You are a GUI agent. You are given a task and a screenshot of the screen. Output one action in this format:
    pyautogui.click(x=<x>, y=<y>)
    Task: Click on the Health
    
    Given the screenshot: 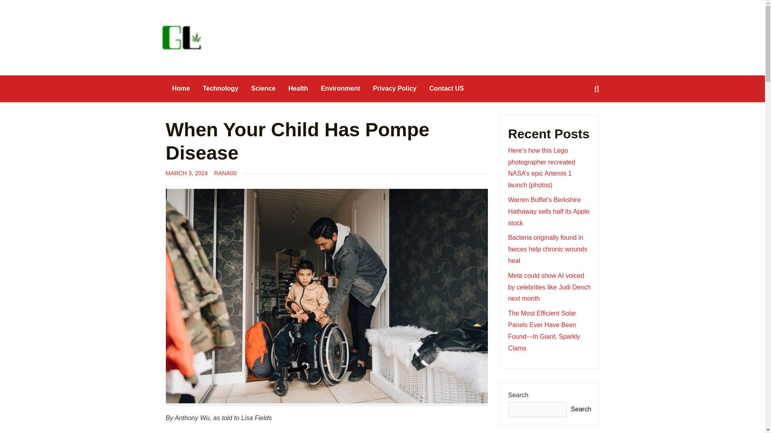 What is the action you would take?
    pyautogui.click(x=298, y=88)
    